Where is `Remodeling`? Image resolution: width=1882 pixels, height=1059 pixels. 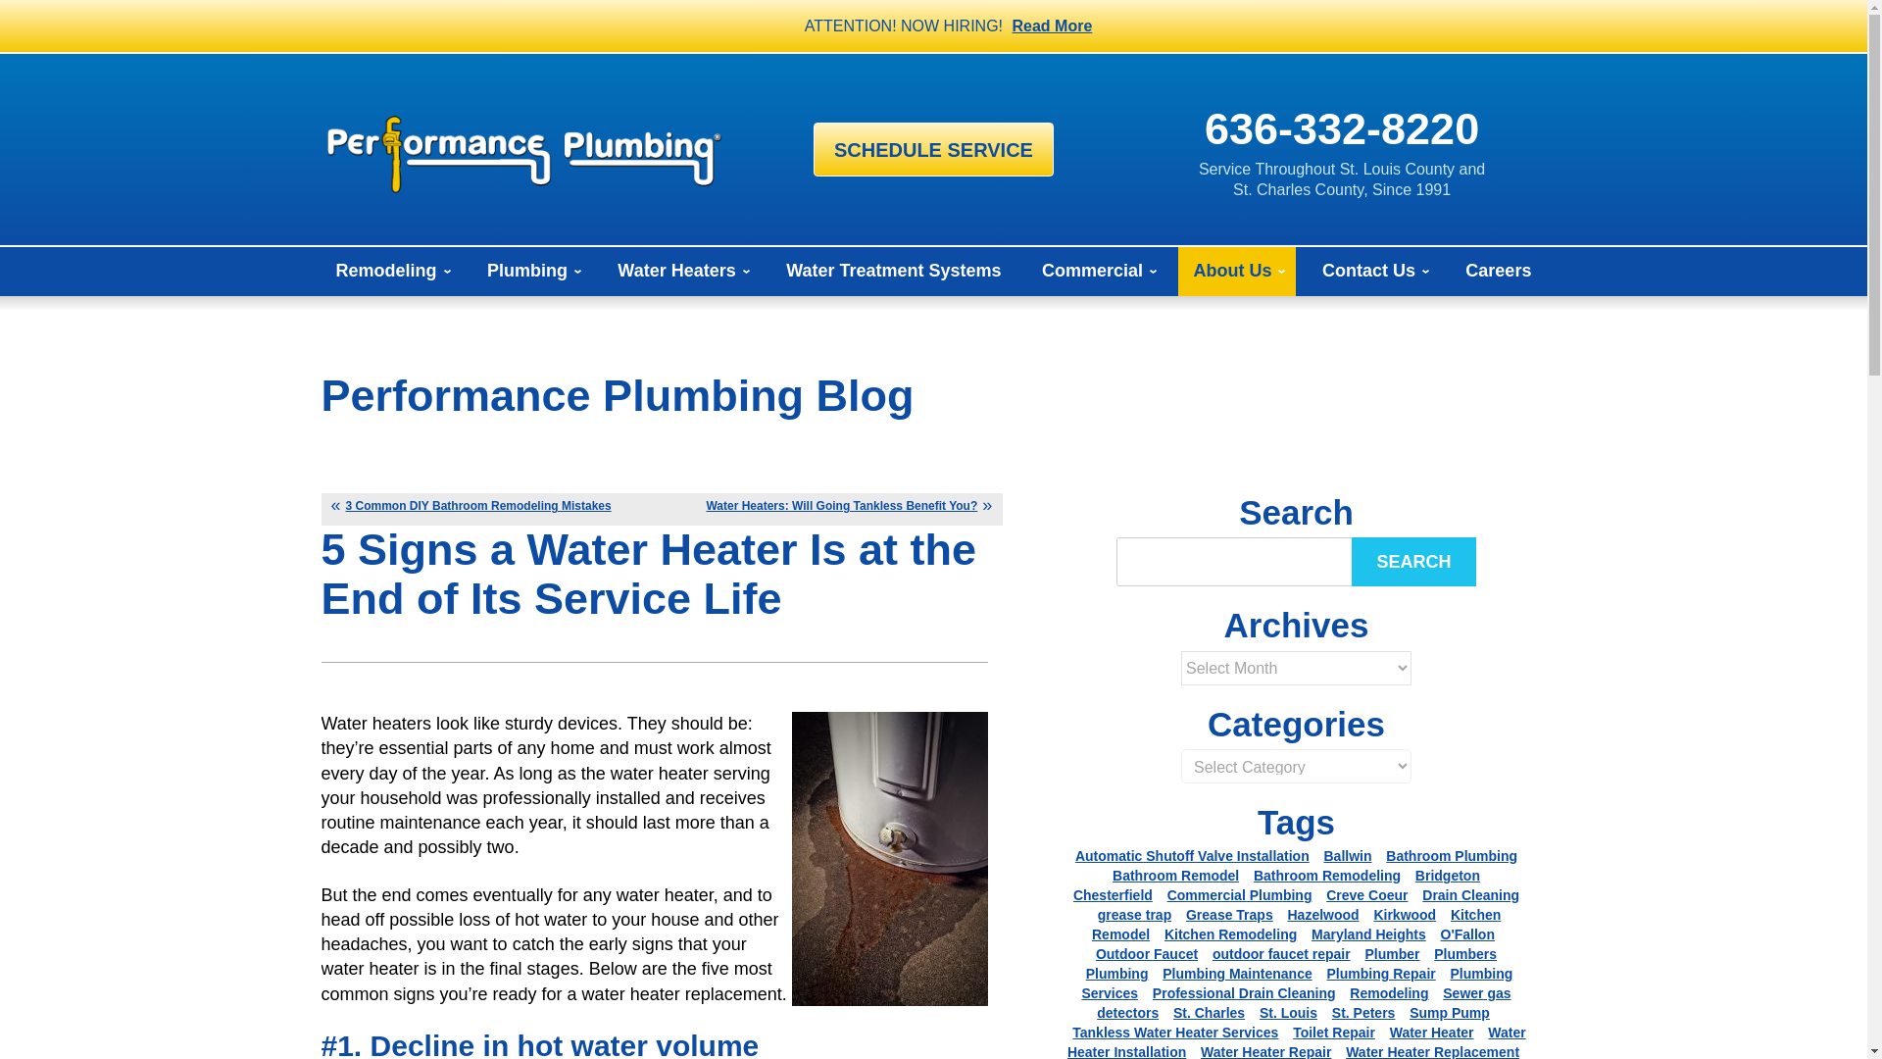
Remodeling is located at coordinates (391, 271).